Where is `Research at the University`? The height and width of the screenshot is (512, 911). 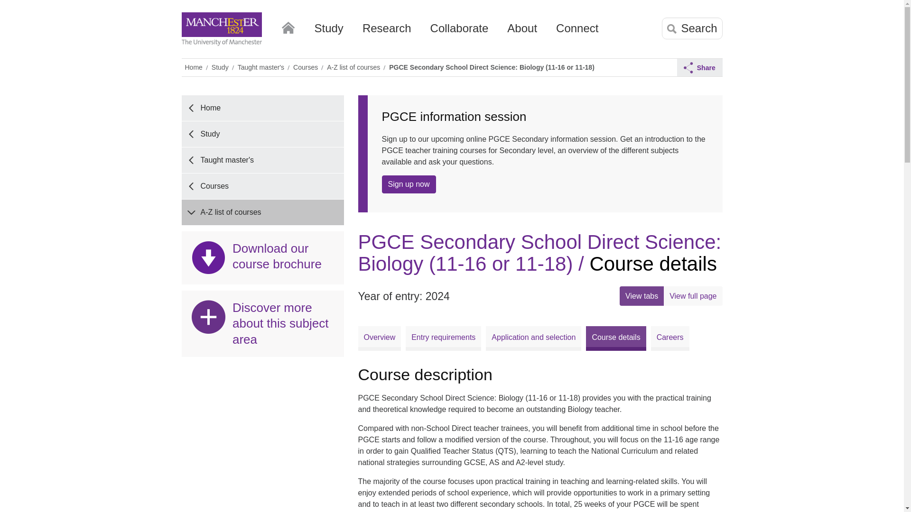 Research at the University is located at coordinates (387, 32).